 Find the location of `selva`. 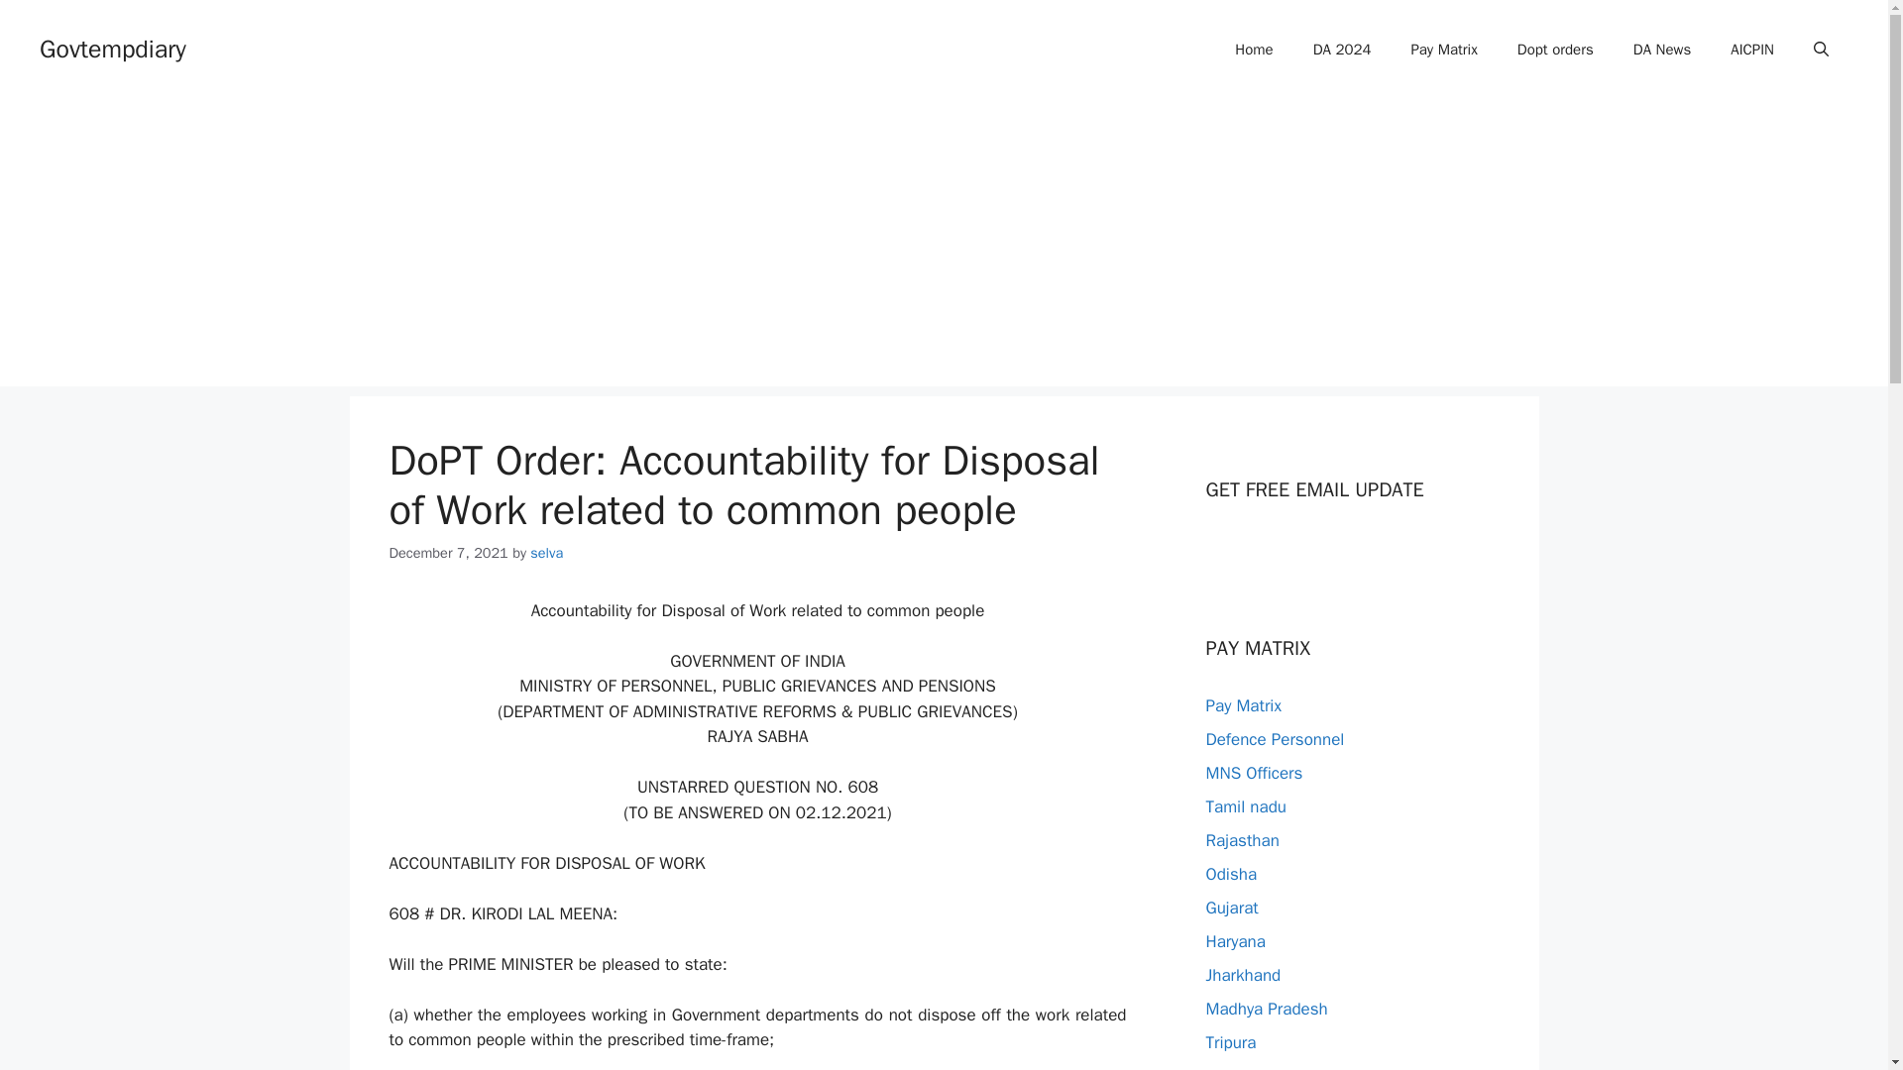

selva is located at coordinates (547, 553).